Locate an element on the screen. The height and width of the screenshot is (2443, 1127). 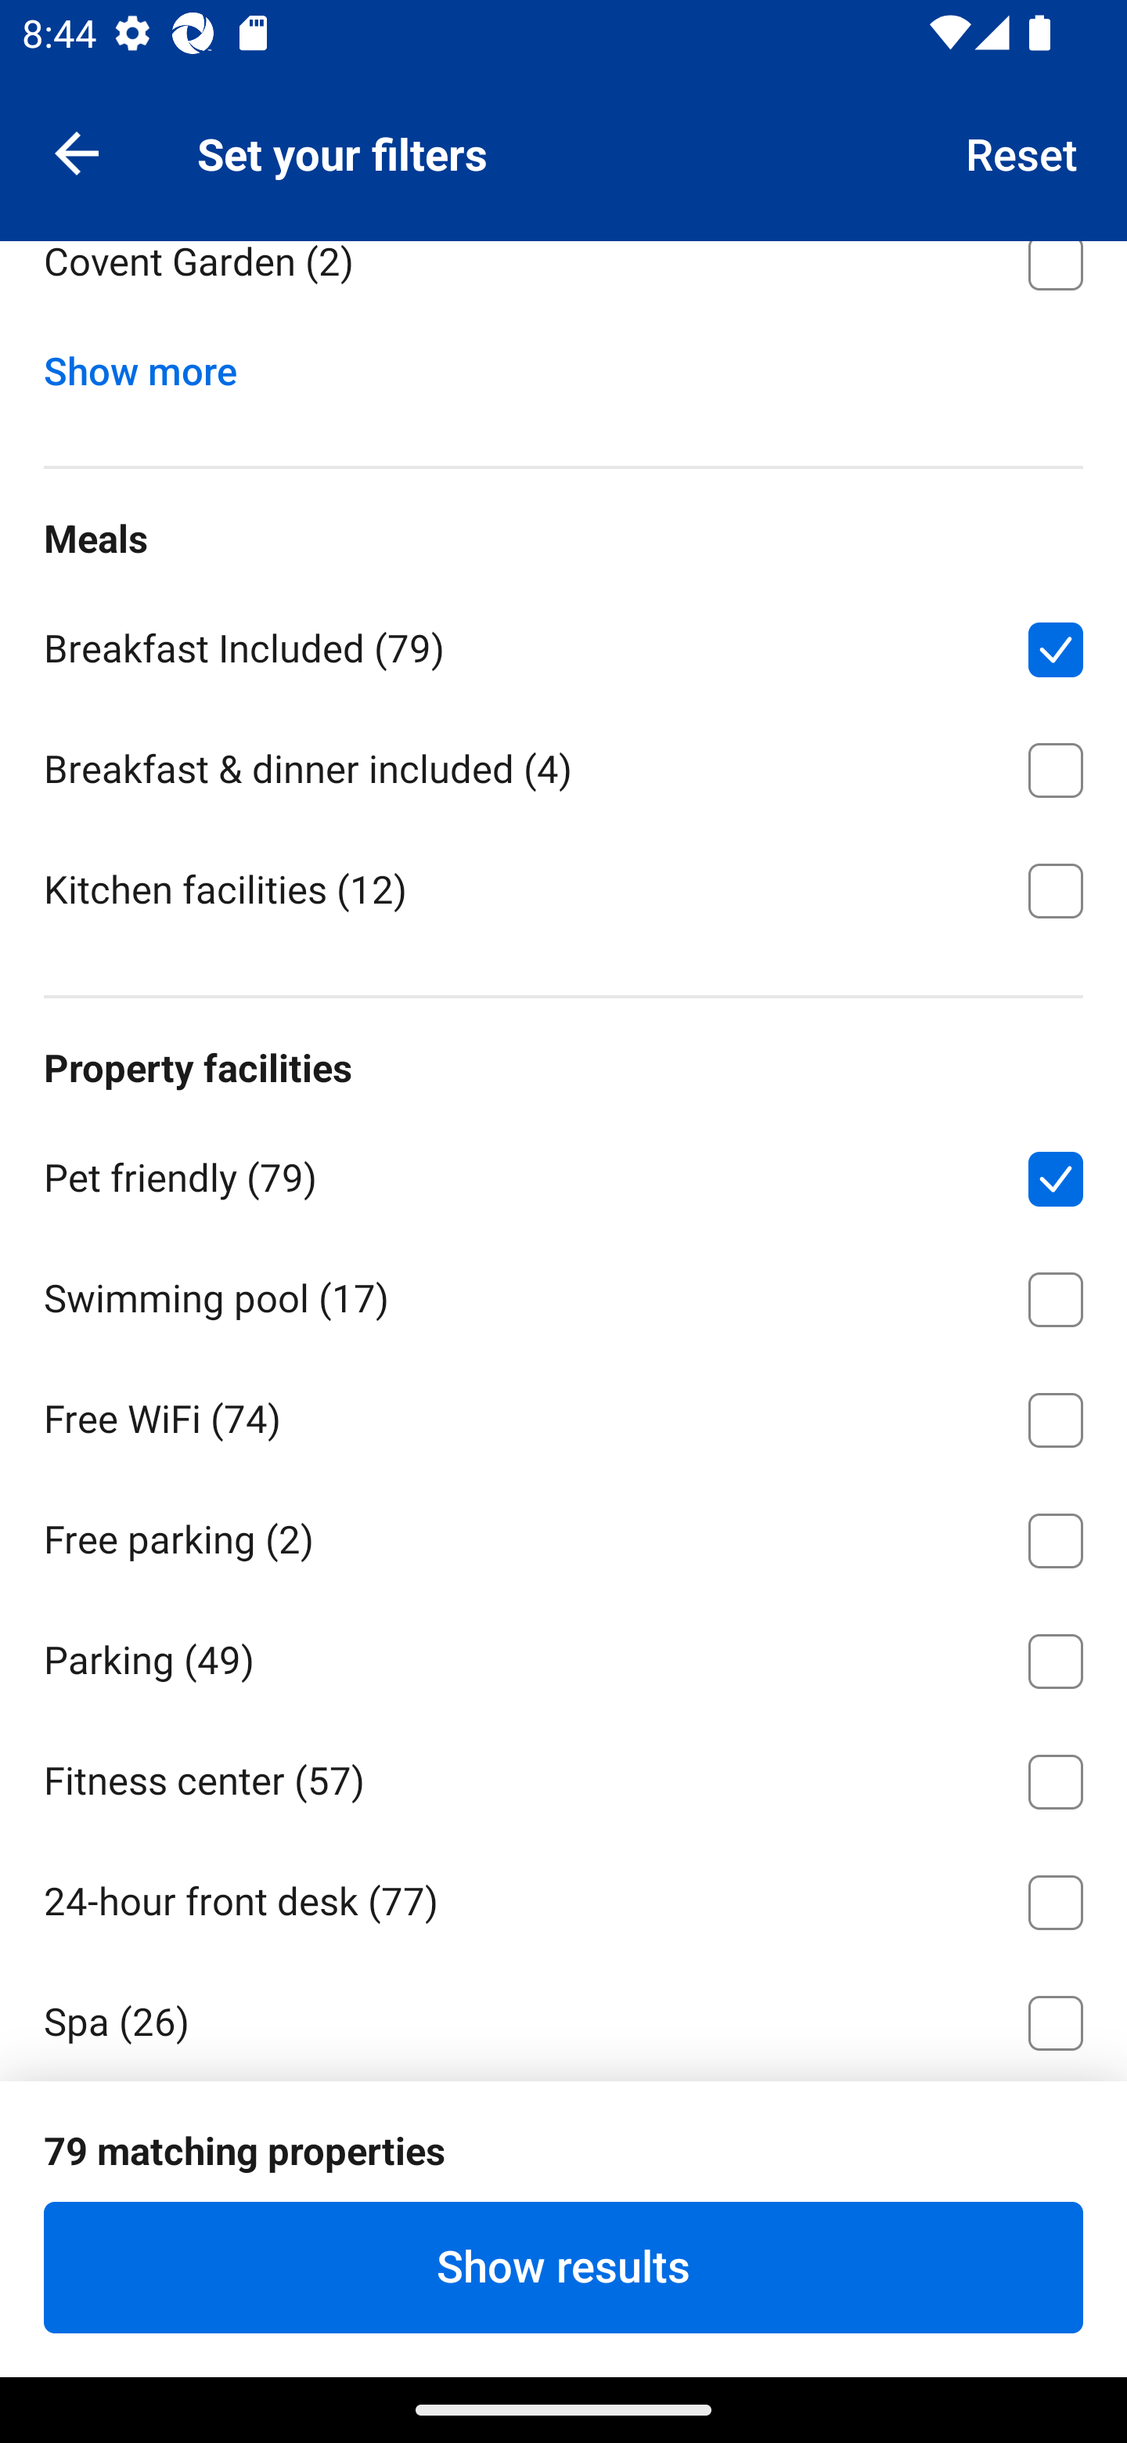
Breakfast Included ⁦(79) is located at coordinates (563, 644).